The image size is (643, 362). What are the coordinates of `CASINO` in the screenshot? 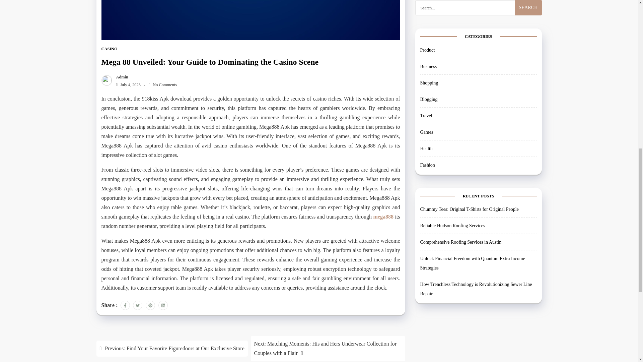 It's located at (109, 49).